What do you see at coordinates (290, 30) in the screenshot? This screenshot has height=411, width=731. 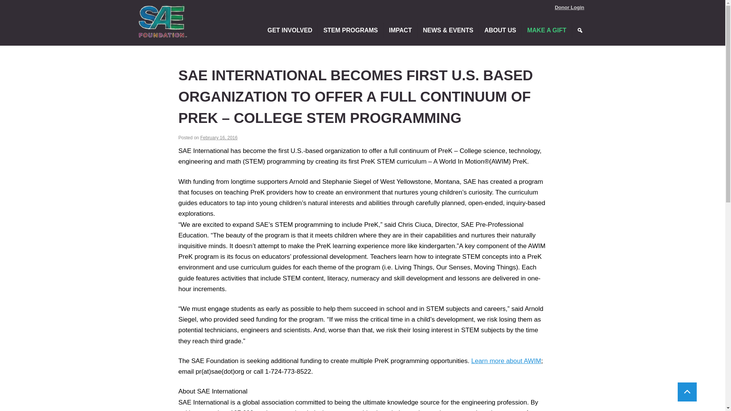 I see `GET INVOLVED` at bounding box center [290, 30].